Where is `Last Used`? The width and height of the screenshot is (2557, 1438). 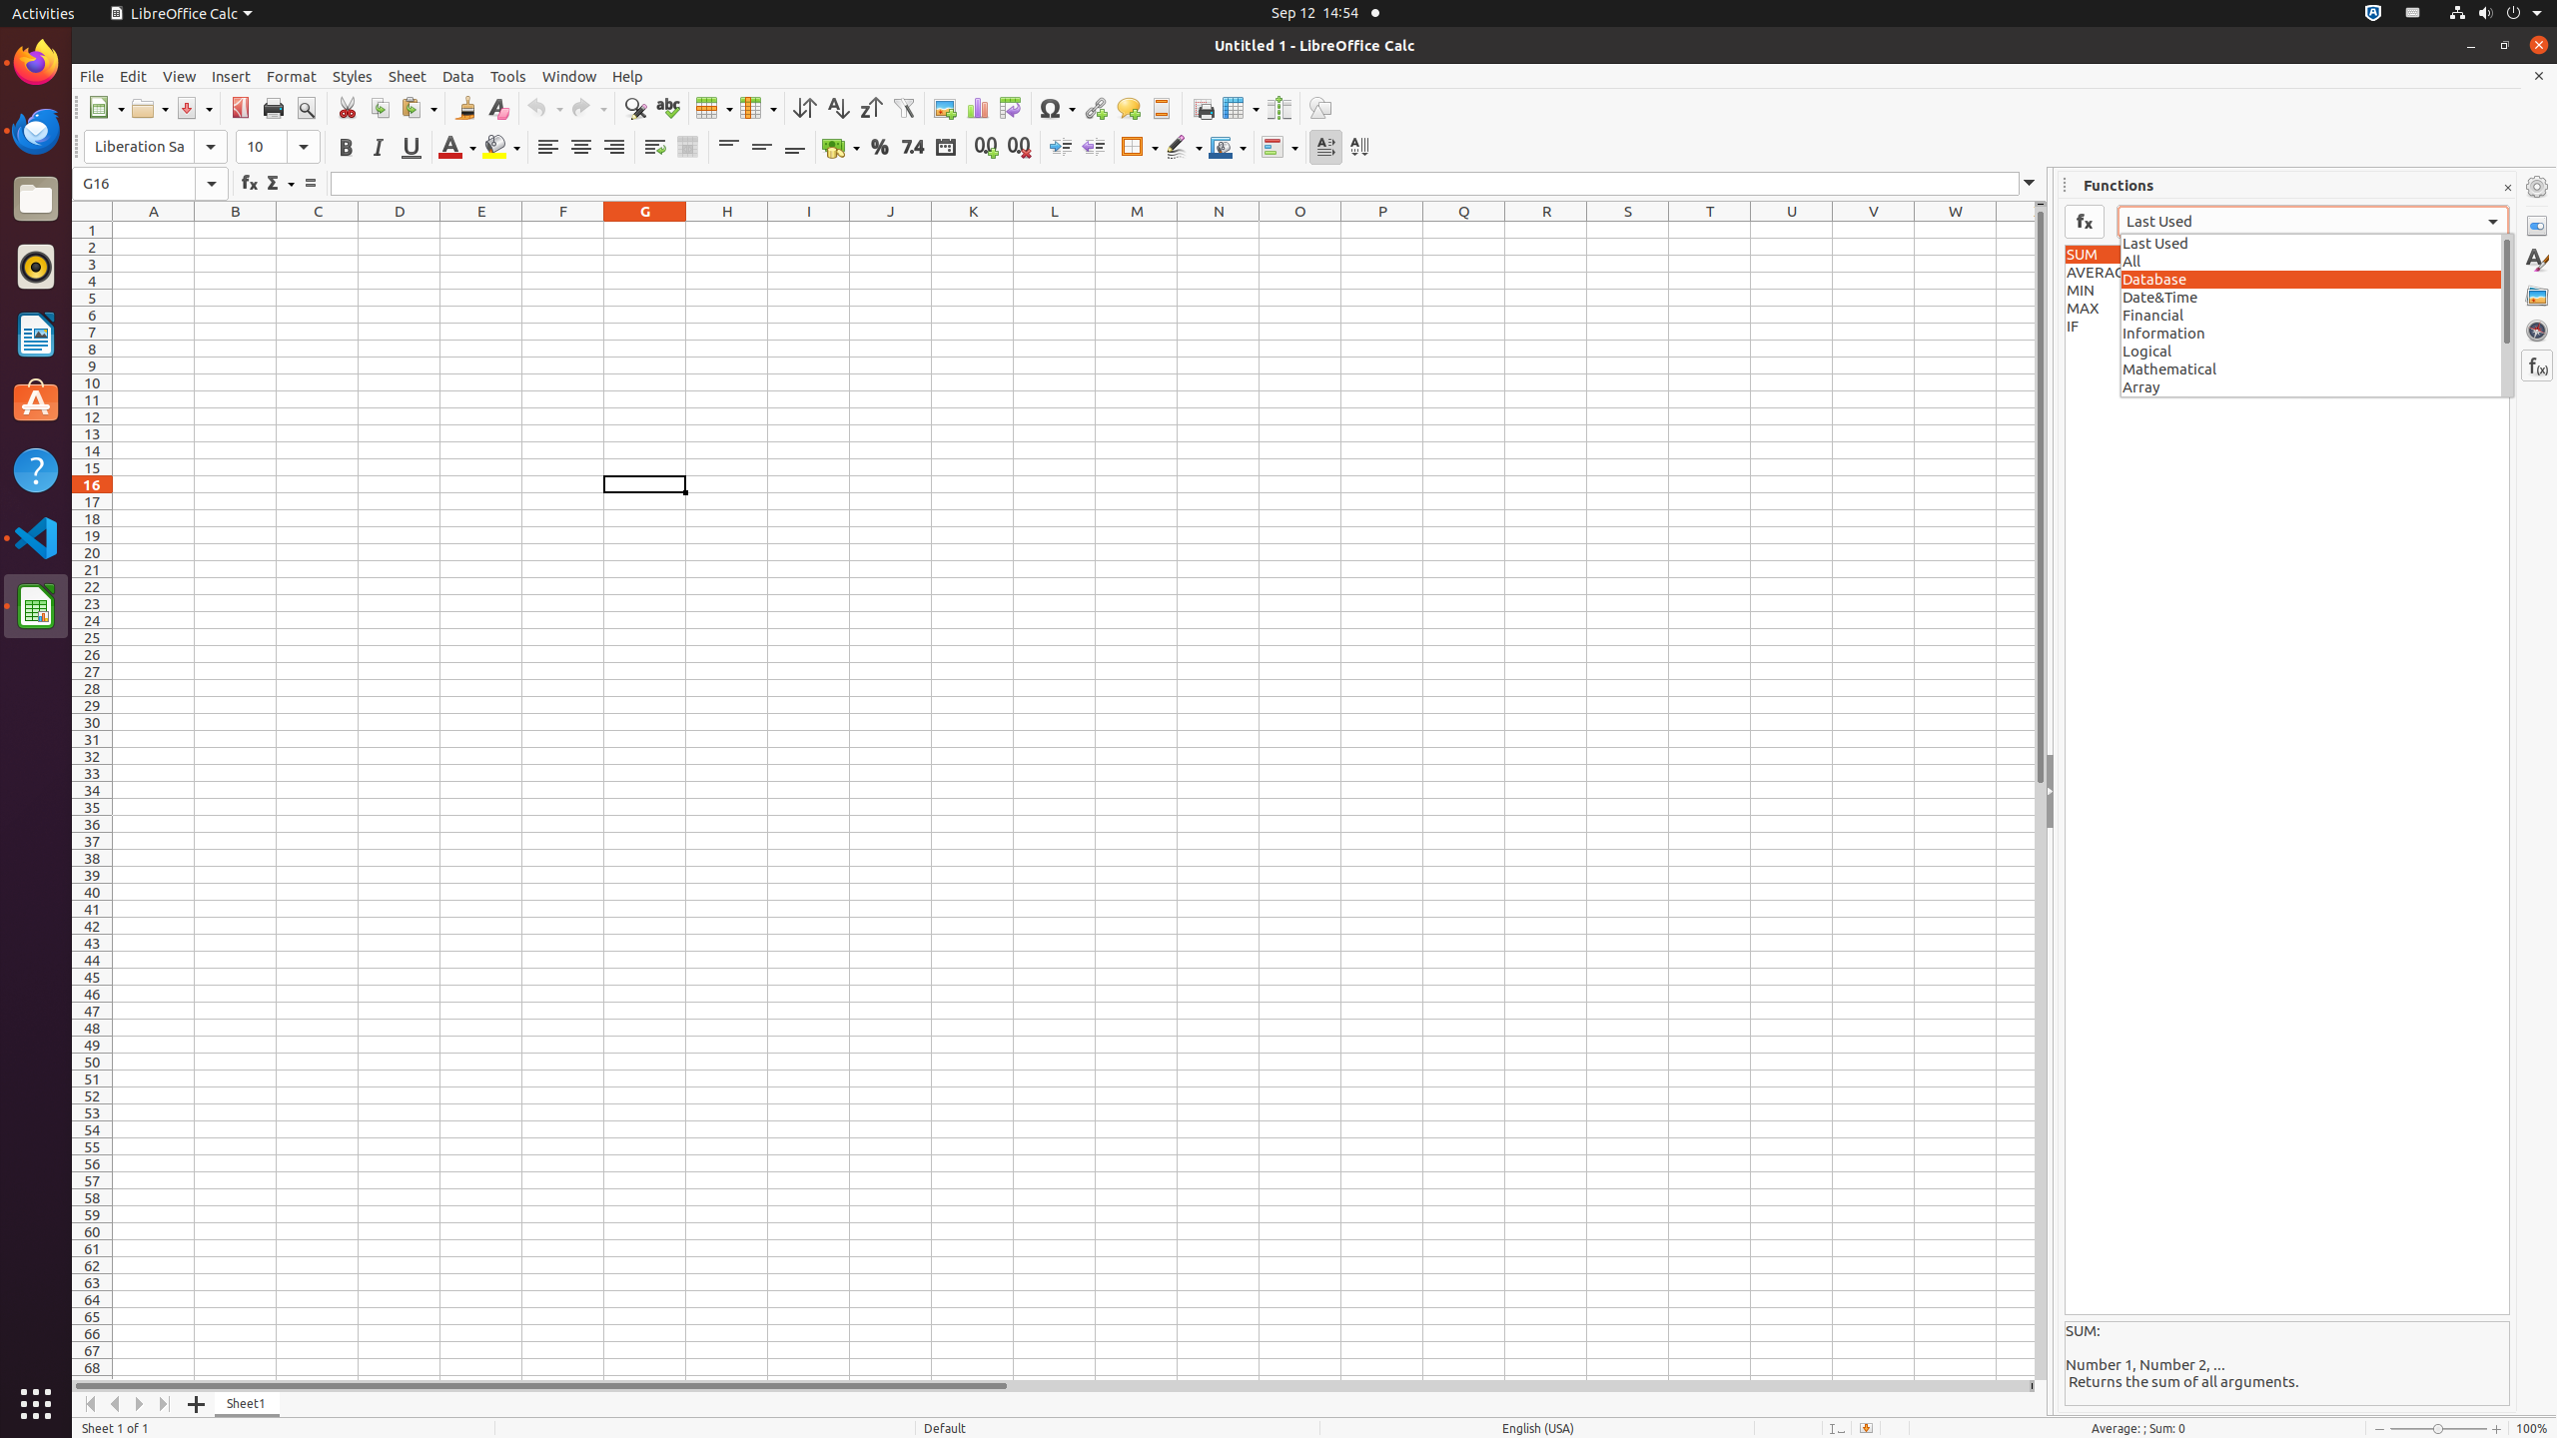
Last Used is located at coordinates (2317, 242).